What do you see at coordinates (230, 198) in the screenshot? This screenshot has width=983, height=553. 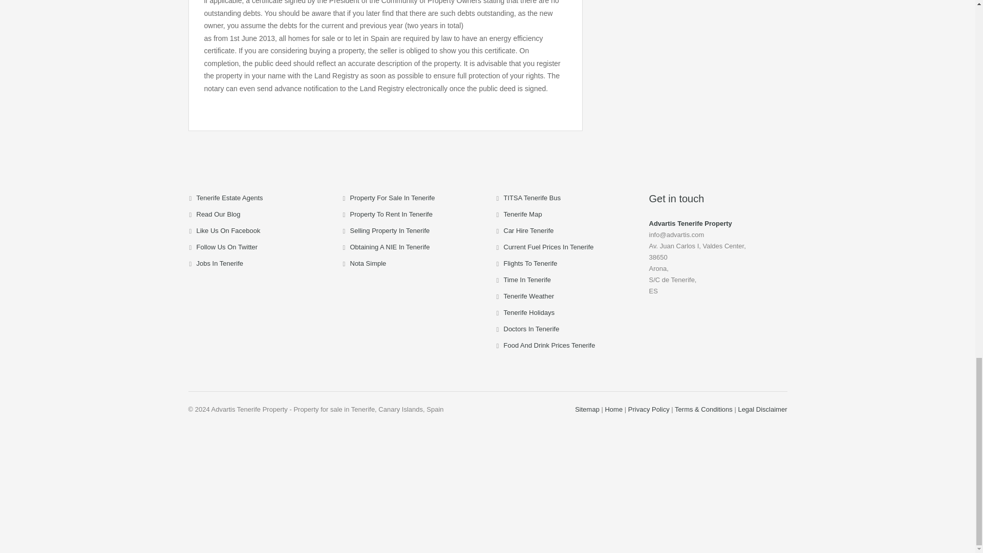 I see `Tenerife Estate Agents` at bounding box center [230, 198].